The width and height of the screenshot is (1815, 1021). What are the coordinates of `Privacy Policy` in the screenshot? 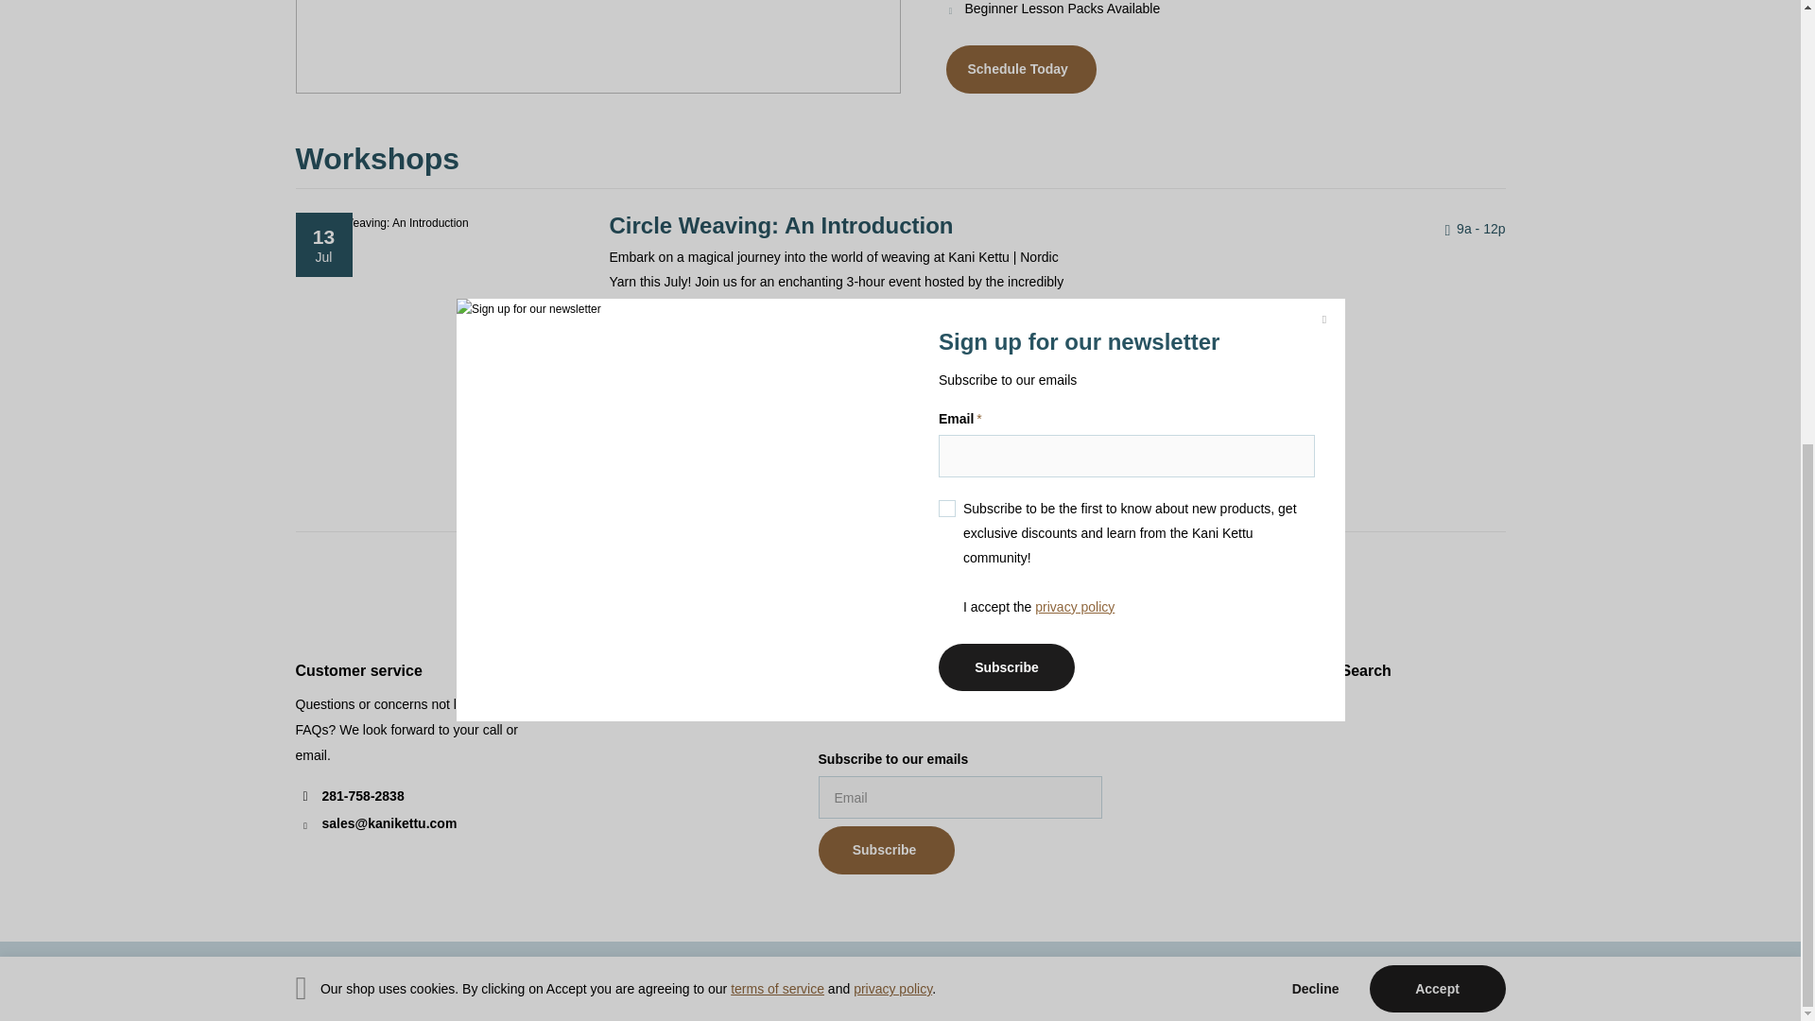 It's located at (892, 207).